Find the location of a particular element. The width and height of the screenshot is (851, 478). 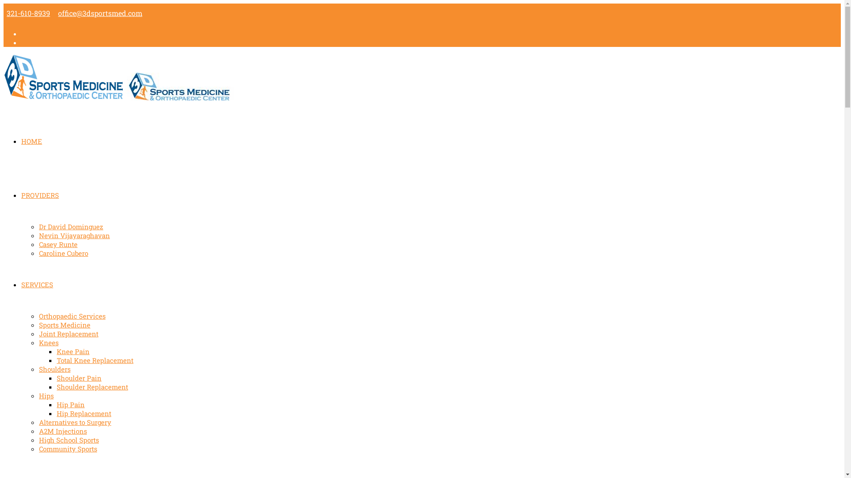

Sports Medicine is located at coordinates (65, 325).